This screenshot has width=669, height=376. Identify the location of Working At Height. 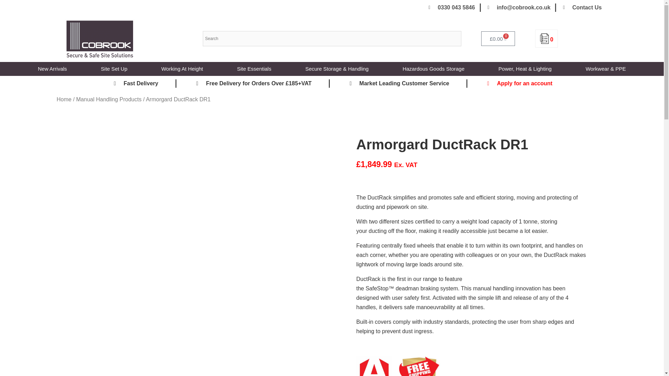
(182, 69).